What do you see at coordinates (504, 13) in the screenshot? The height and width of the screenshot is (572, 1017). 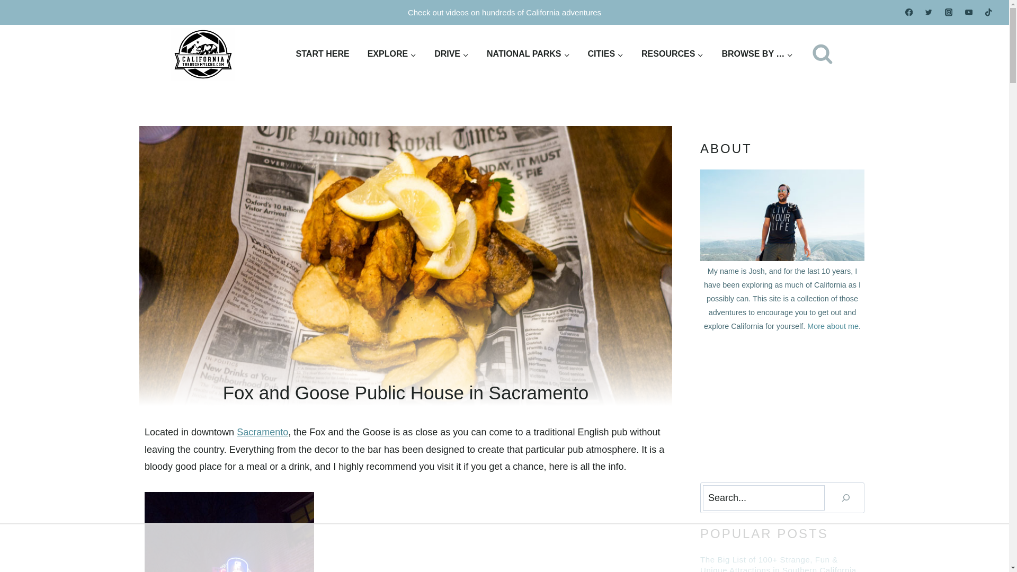 I see `Check out videos on hundreds of California adventures` at bounding box center [504, 13].